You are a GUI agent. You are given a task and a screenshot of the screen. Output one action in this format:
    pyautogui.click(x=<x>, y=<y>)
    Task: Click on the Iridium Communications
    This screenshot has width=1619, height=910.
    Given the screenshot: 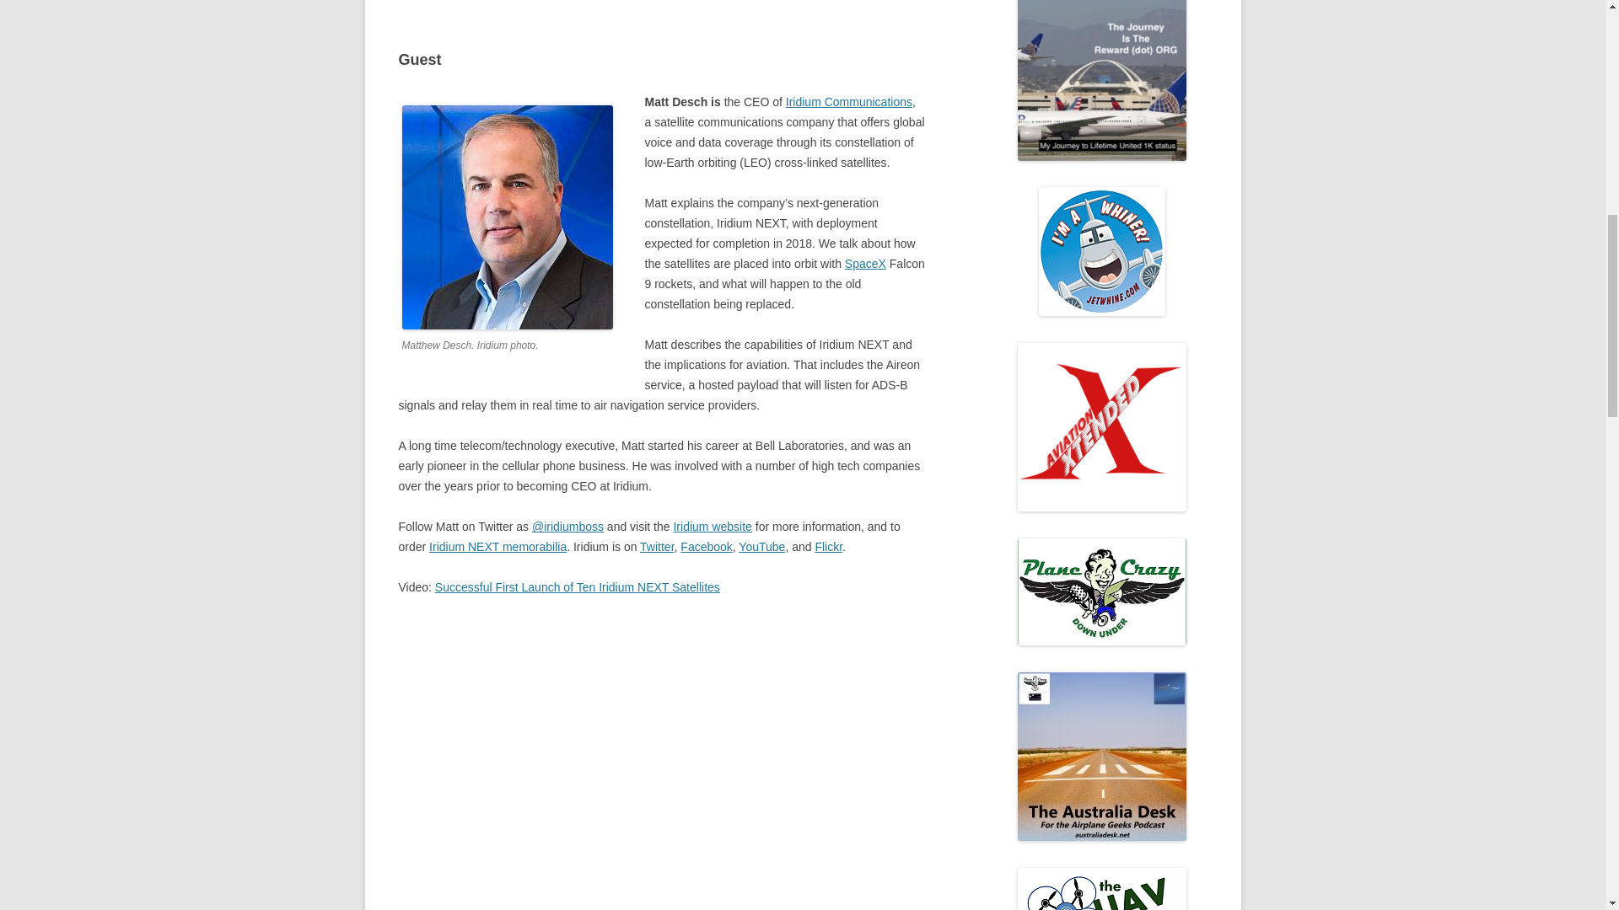 What is the action you would take?
    pyautogui.click(x=848, y=101)
    